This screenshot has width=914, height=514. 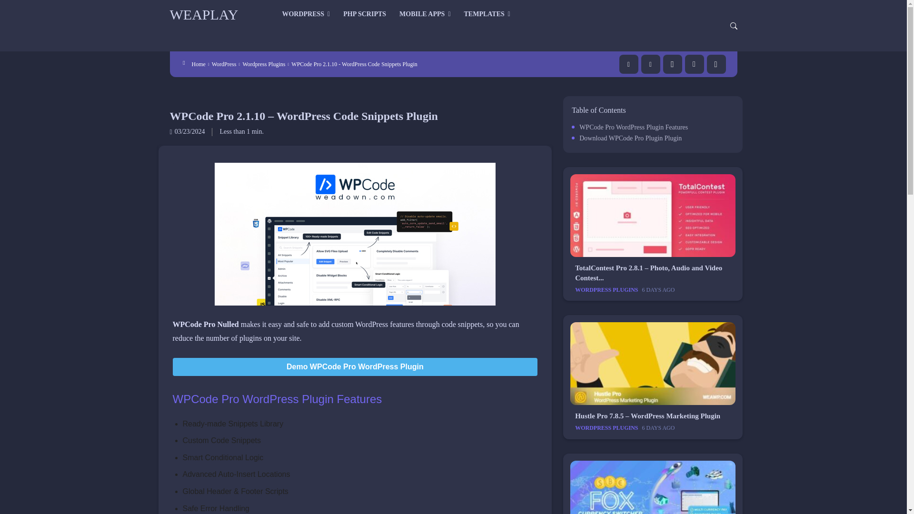 What do you see at coordinates (264, 64) in the screenshot?
I see `View all posts in Wordpress Plugins` at bounding box center [264, 64].